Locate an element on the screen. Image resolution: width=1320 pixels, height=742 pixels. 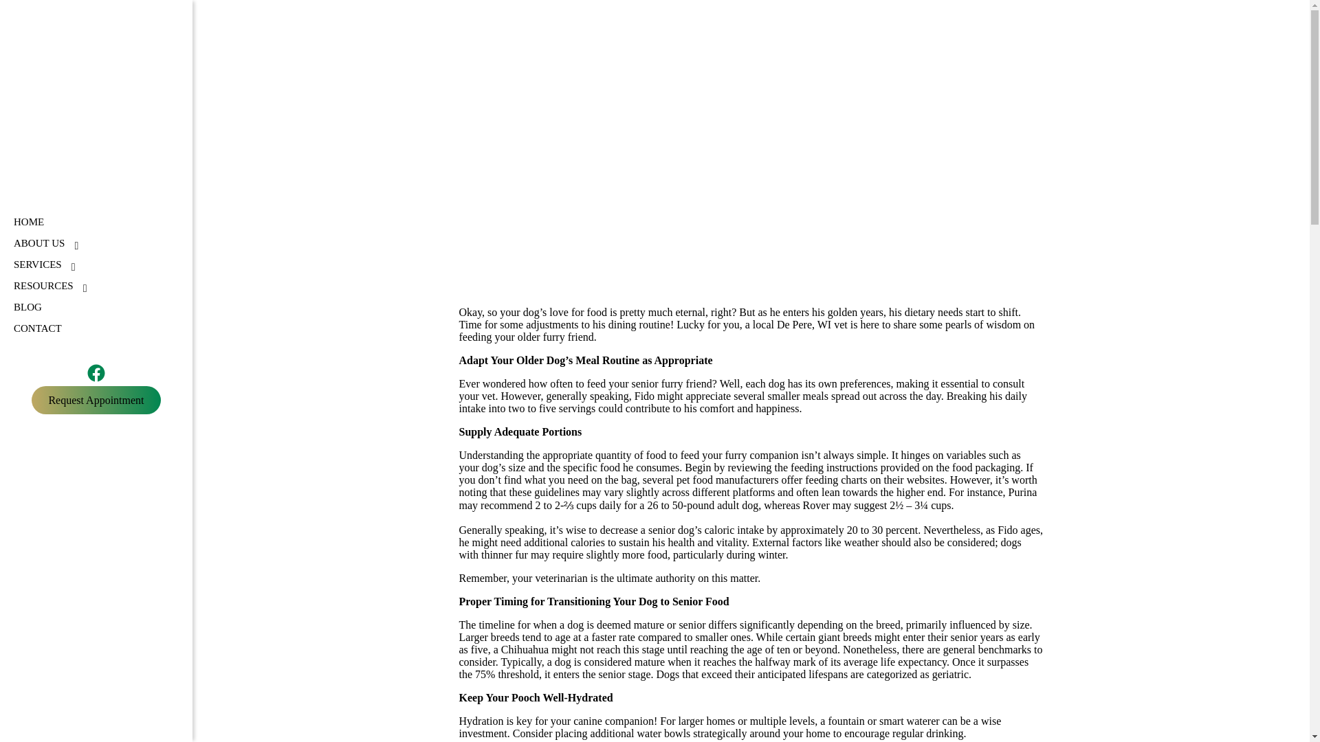
Request Appointment is located at coordinates (96, 400).